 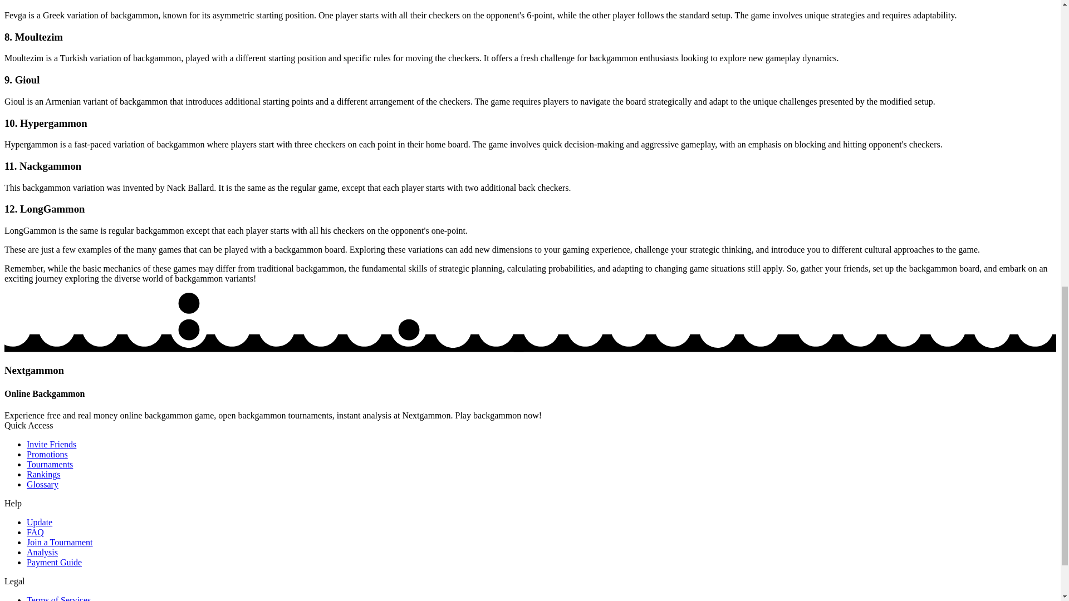 I want to click on Join a Tournament, so click(x=60, y=542).